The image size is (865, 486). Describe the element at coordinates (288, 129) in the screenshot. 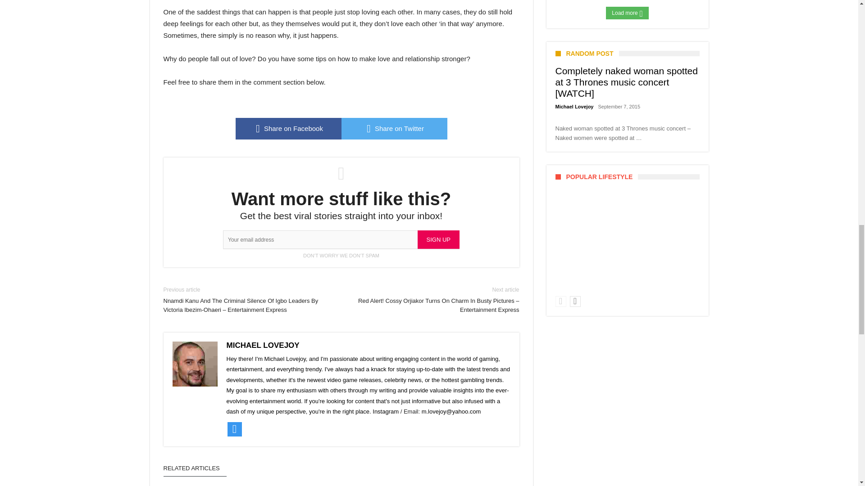

I see `facebook` at that location.